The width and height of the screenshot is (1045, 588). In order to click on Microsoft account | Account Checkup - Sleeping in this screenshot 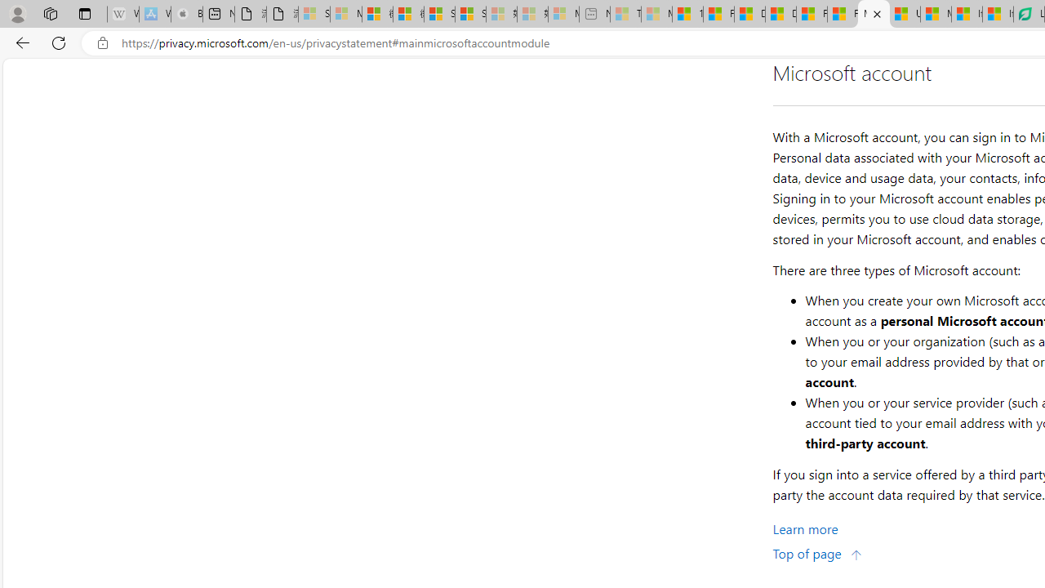, I will do `click(563, 15)`.